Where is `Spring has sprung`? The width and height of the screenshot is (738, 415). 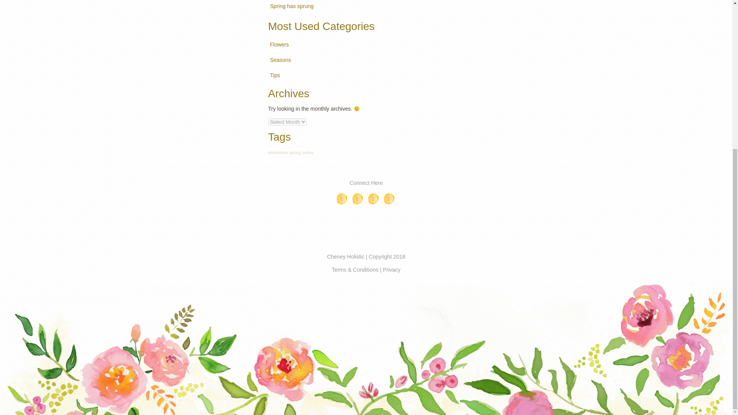
Spring has sprung is located at coordinates (292, 7).